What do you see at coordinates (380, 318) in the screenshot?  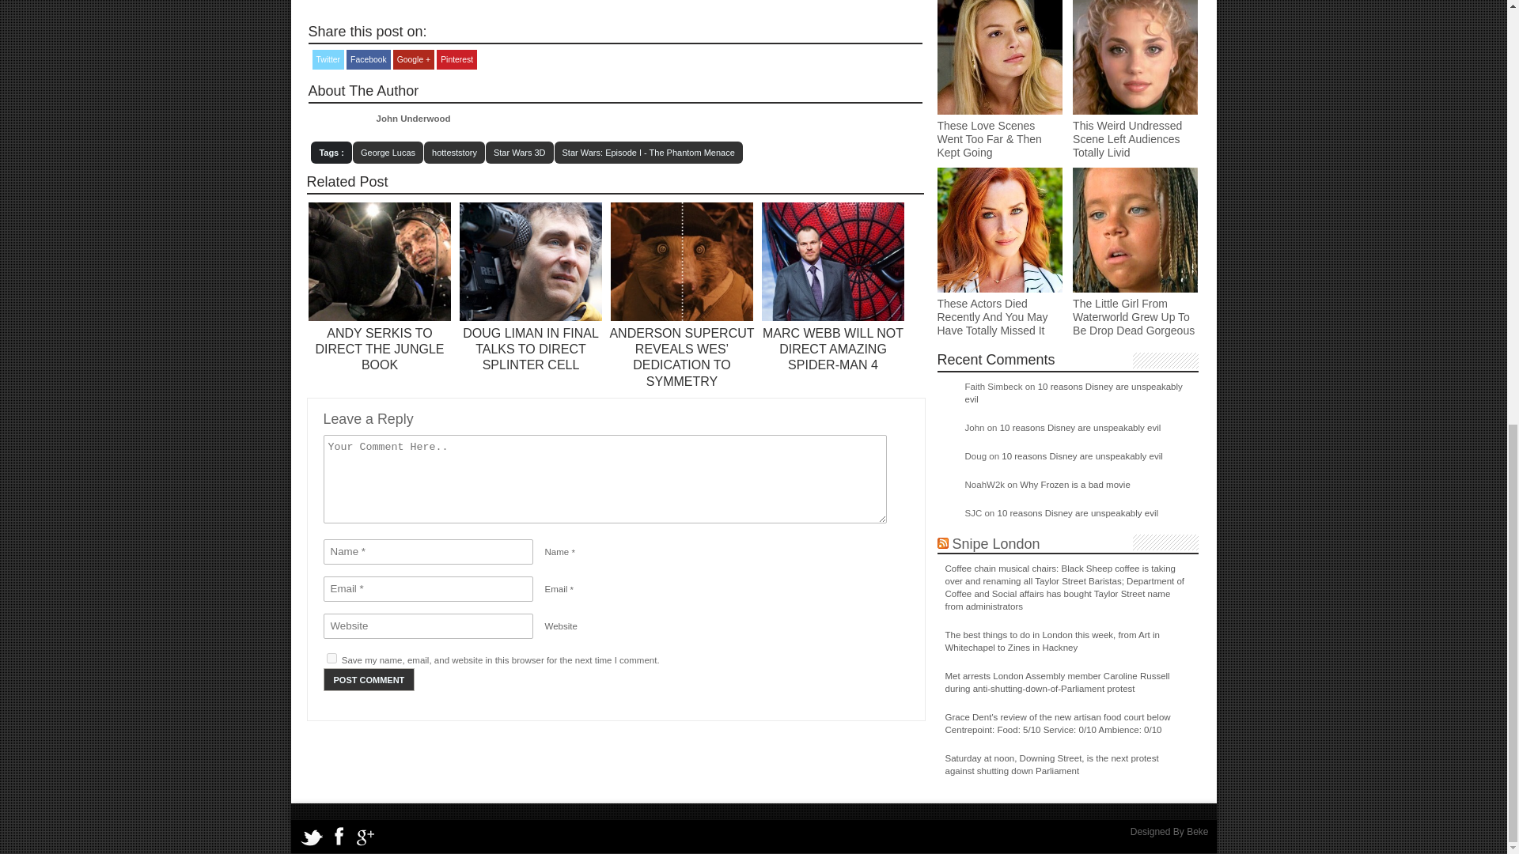 I see `Andy Serkis to direct The Jungle Book` at bounding box center [380, 318].